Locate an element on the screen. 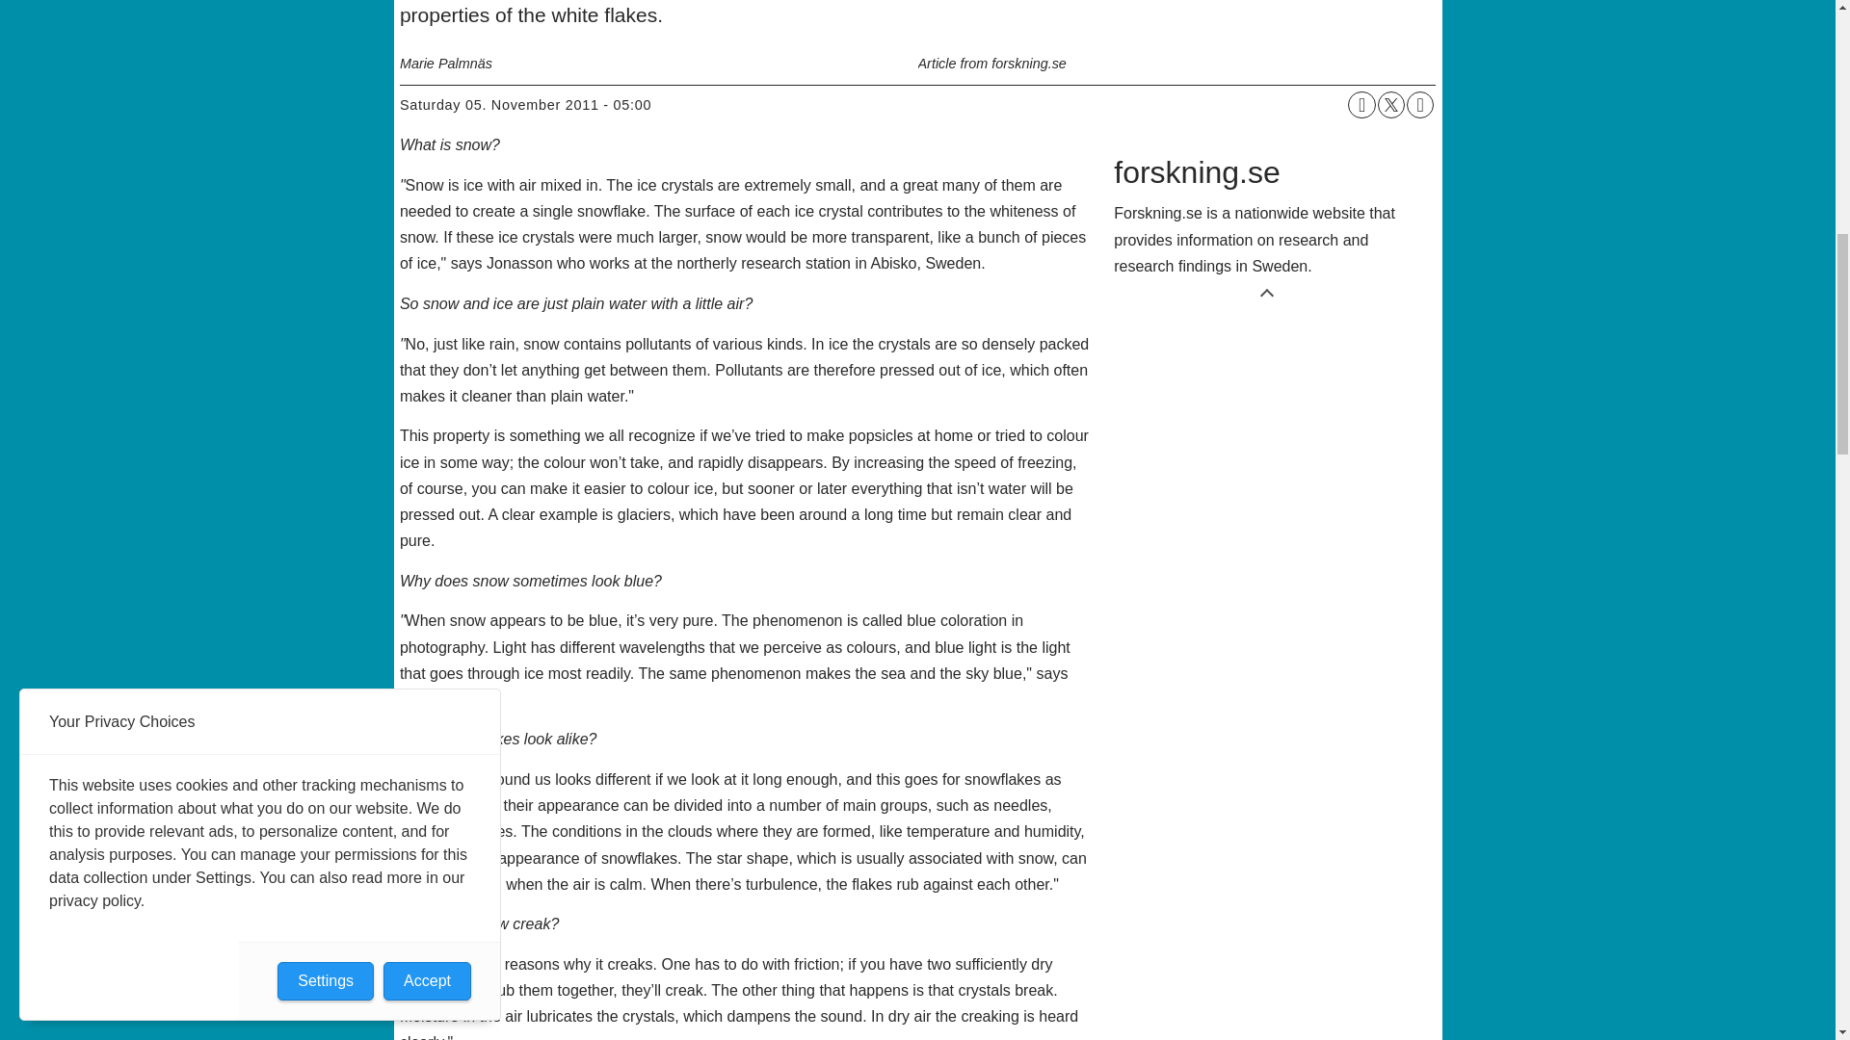 The height and width of the screenshot is (1040, 1850).  saturday 05. November 2011 - 05:00 is located at coordinates (524, 106).